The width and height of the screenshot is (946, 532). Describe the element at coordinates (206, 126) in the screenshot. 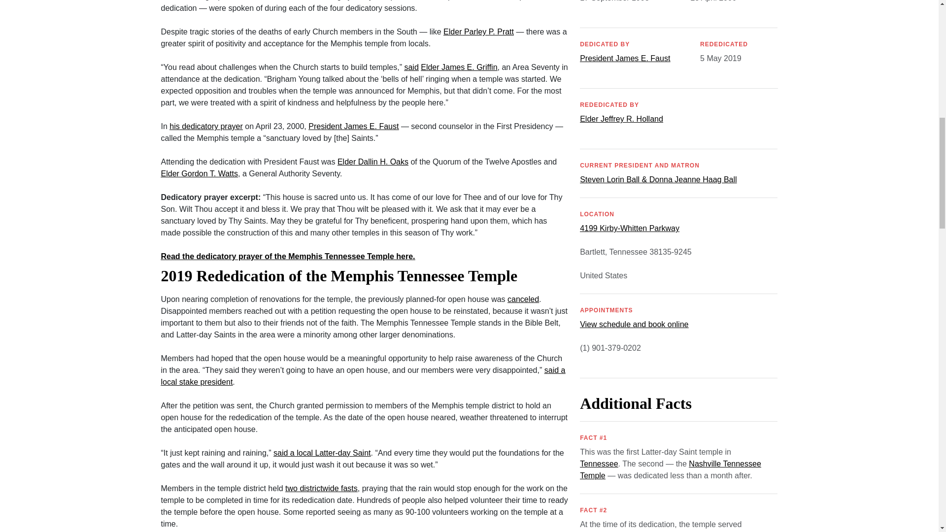

I see `his dedicatory prayer` at that location.